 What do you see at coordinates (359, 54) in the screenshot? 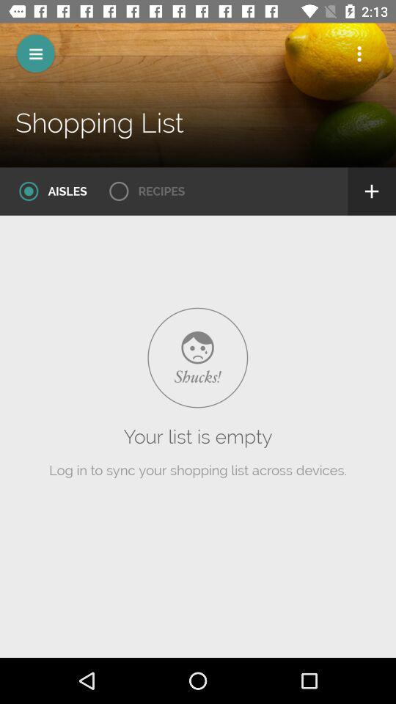
I see `open app options` at bounding box center [359, 54].